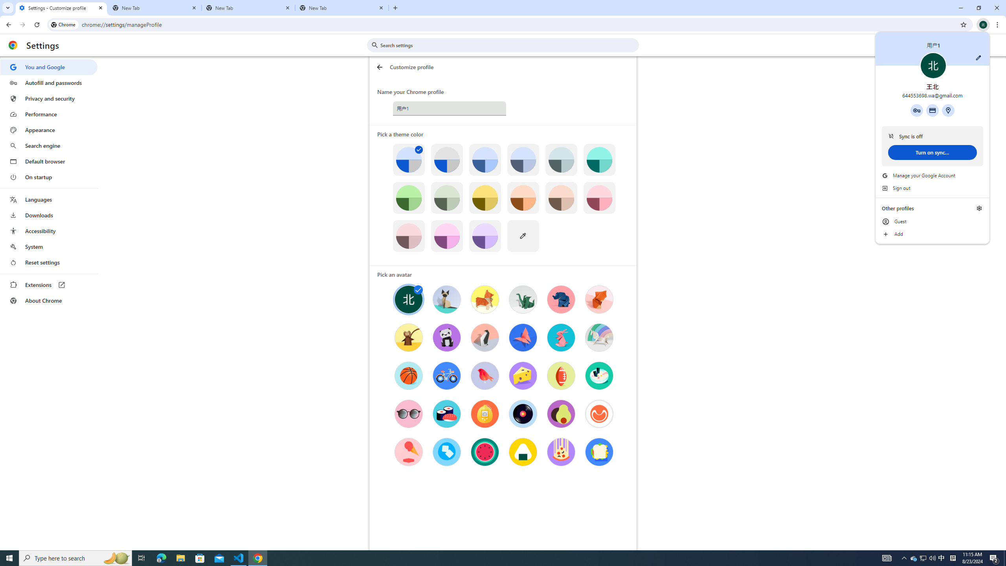 This screenshot has height=566, width=1006. I want to click on New Tab, so click(979, 208).